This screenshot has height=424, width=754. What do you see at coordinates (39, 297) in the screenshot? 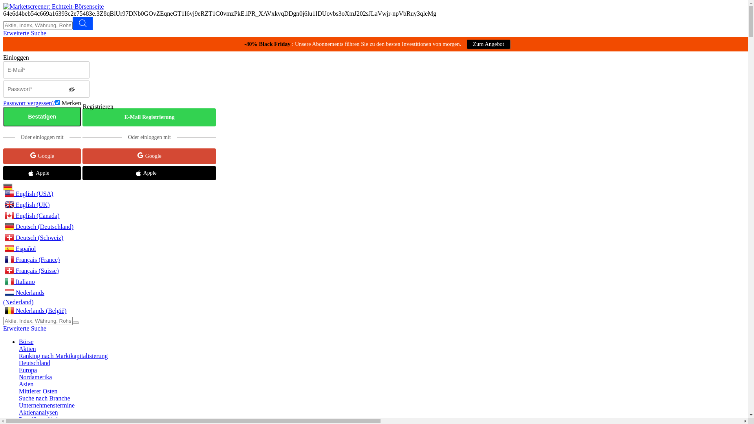
I see `Nederlands (Nederland)` at bounding box center [39, 297].